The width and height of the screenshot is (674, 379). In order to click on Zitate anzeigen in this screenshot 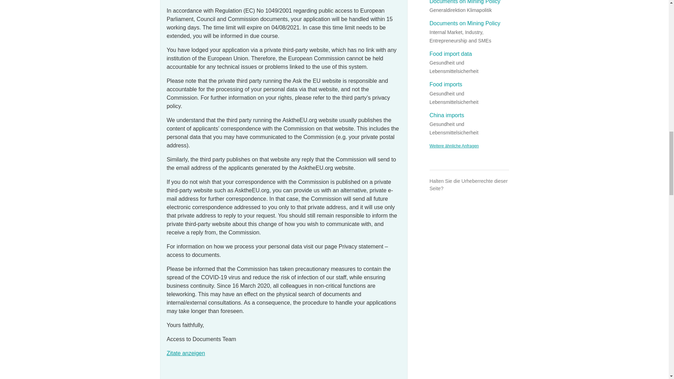, I will do `click(185, 353)`.